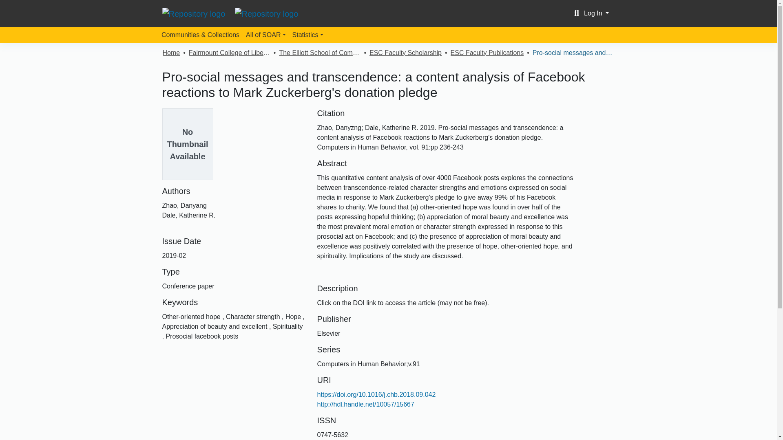 This screenshot has width=783, height=440. I want to click on Fairmount College of Liberal Arts and Sciences, so click(229, 53).